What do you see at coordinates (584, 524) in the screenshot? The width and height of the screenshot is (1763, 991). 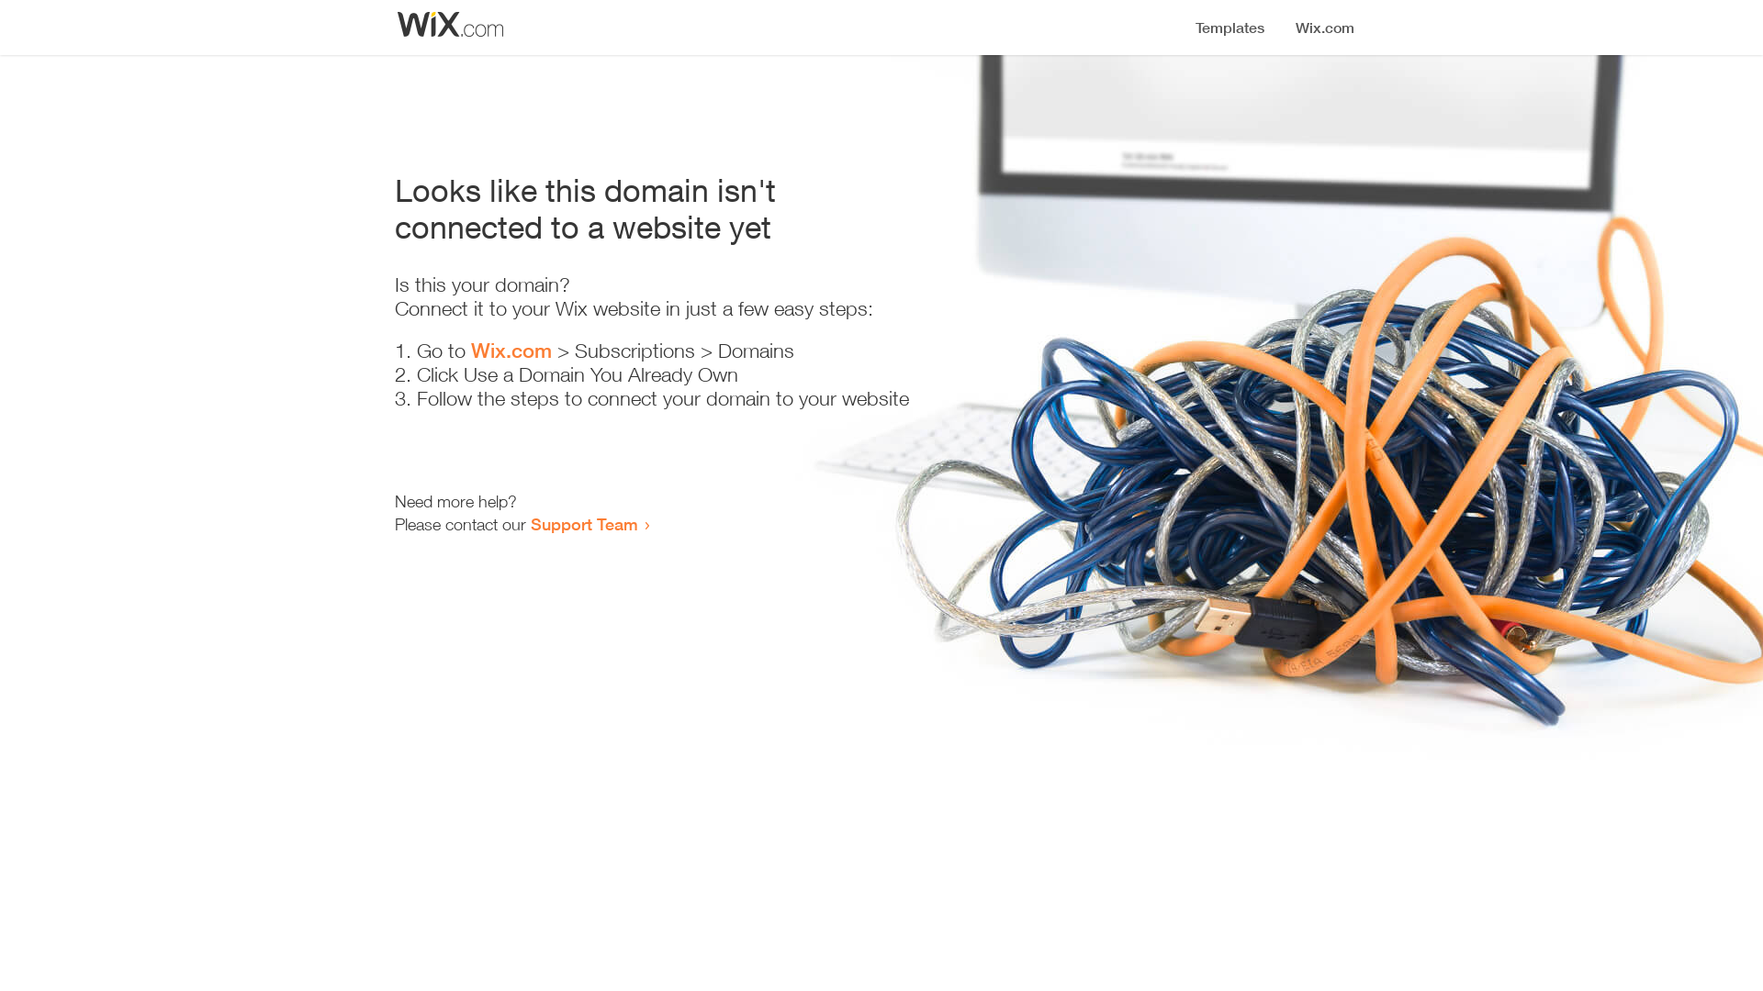 I see `Support Team` at bounding box center [584, 524].